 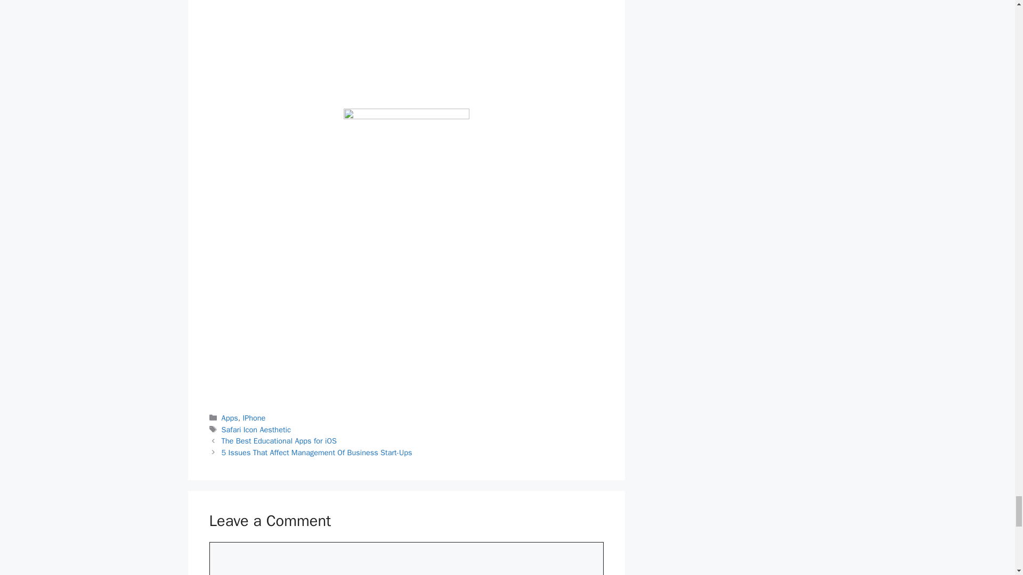 I want to click on 5 Issues That Affect Management Of Business Start-Ups, so click(x=316, y=453).